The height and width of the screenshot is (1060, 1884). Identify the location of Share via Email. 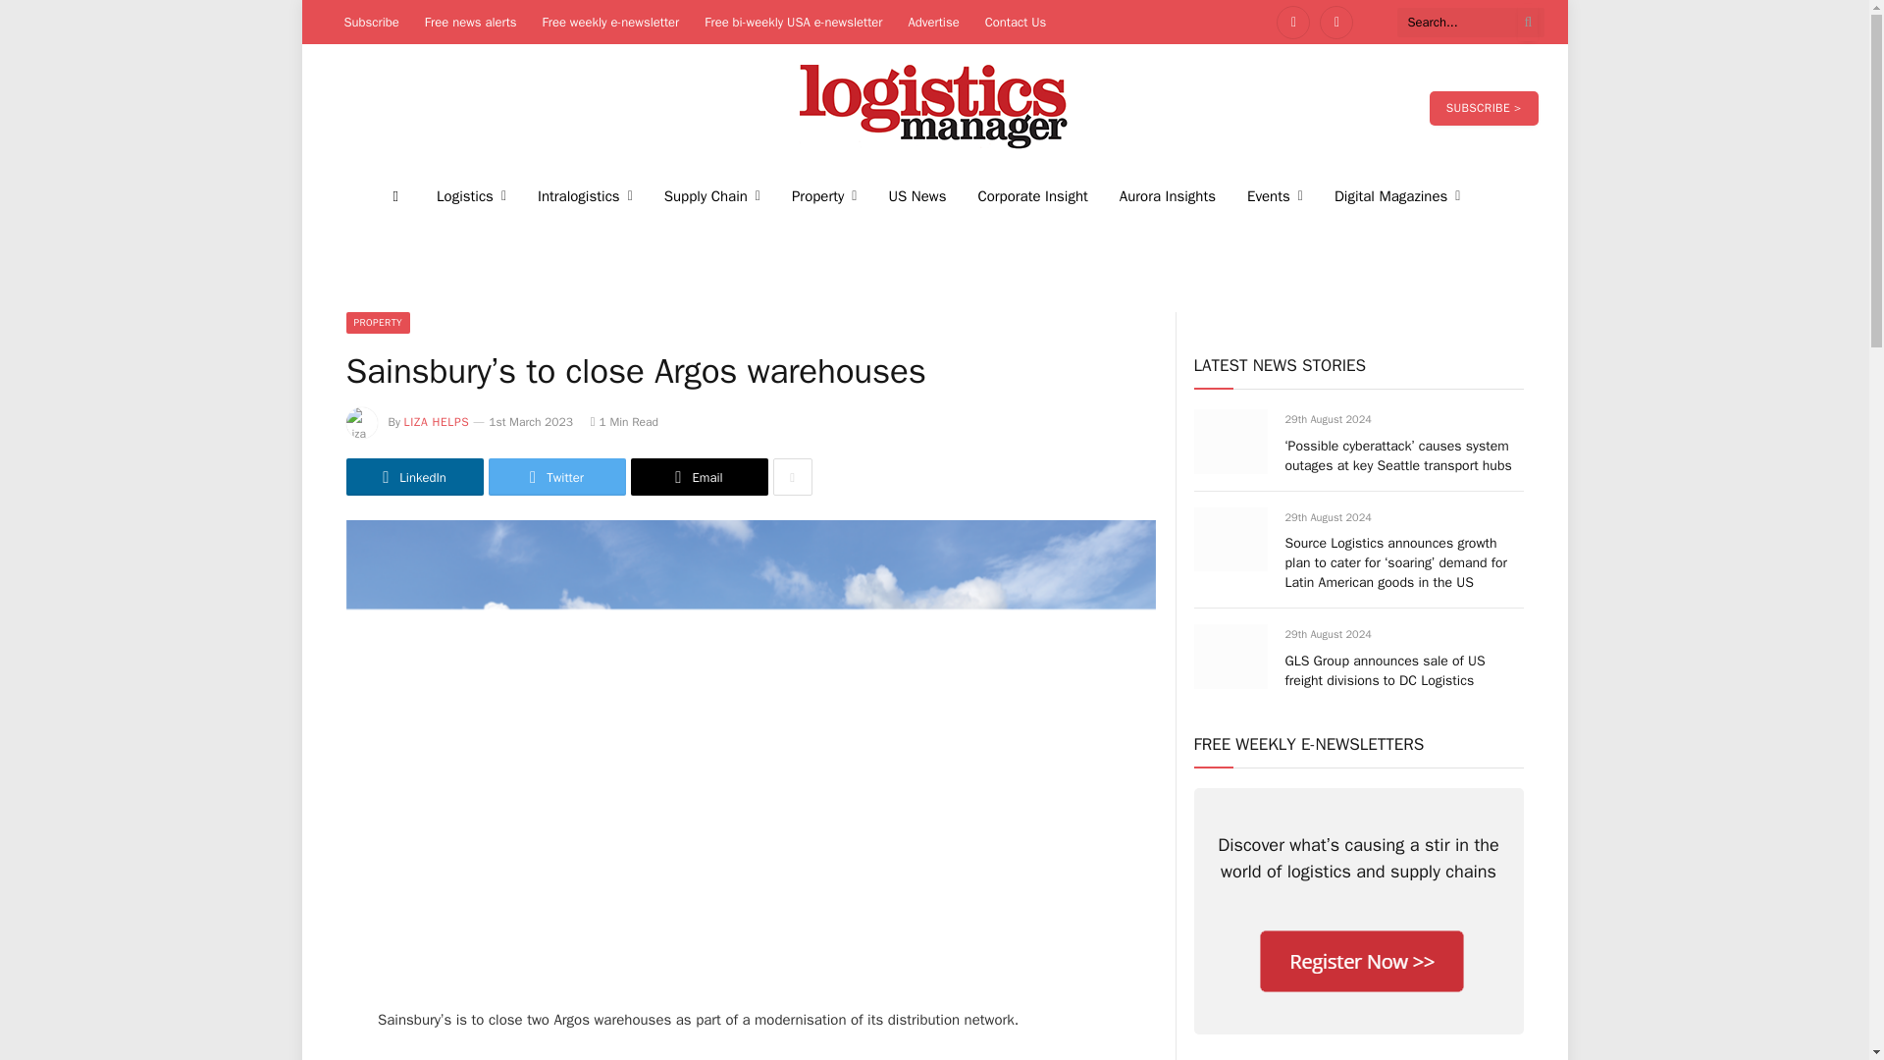
(698, 477).